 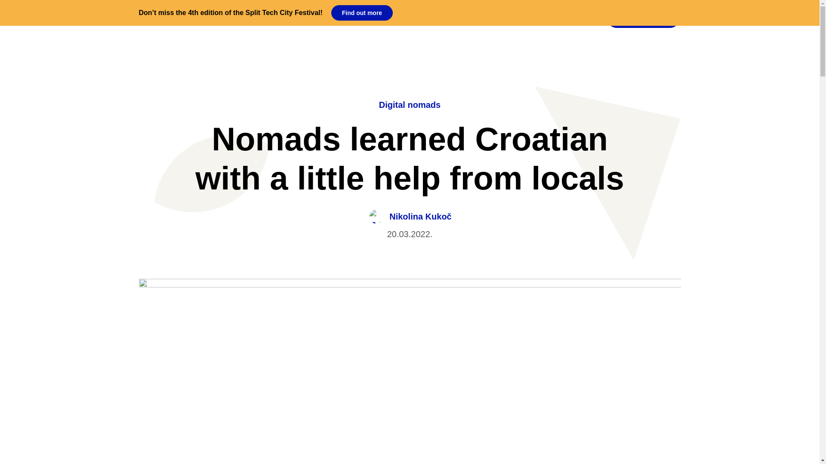 I want to click on Jobs, so click(x=424, y=17).